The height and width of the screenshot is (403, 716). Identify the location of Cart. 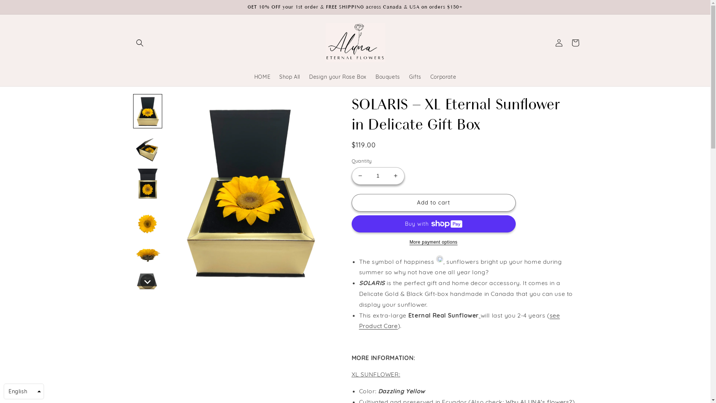
(575, 43).